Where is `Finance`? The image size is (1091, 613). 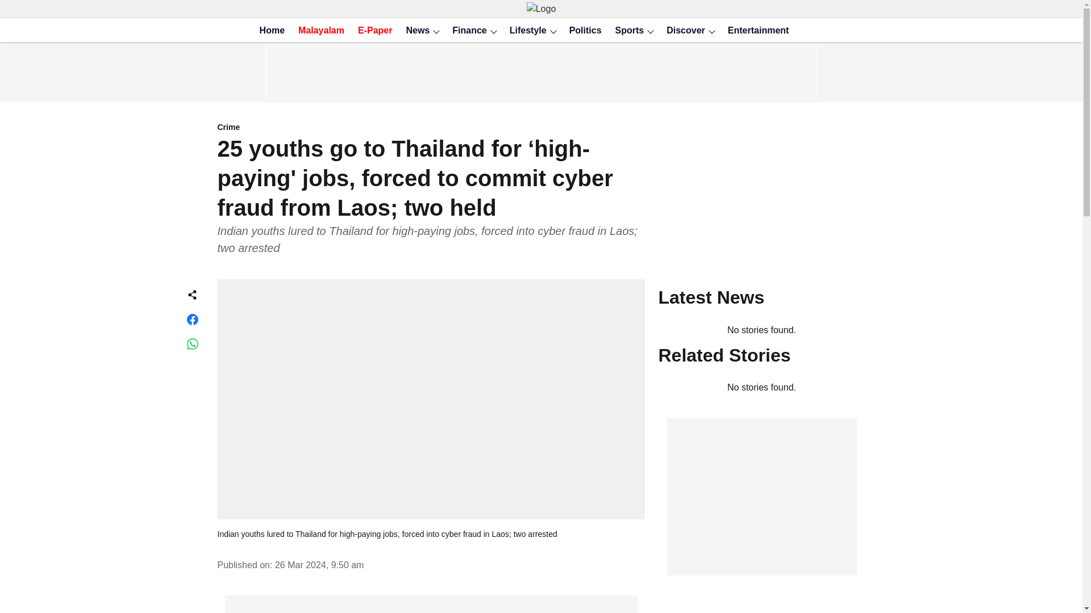 Finance is located at coordinates (466, 31).